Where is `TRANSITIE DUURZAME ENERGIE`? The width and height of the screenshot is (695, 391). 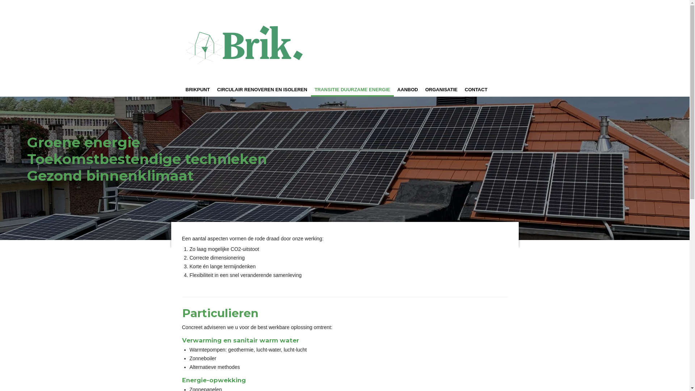
TRANSITIE DUURZAME ENERGIE is located at coordinates (353, 90).